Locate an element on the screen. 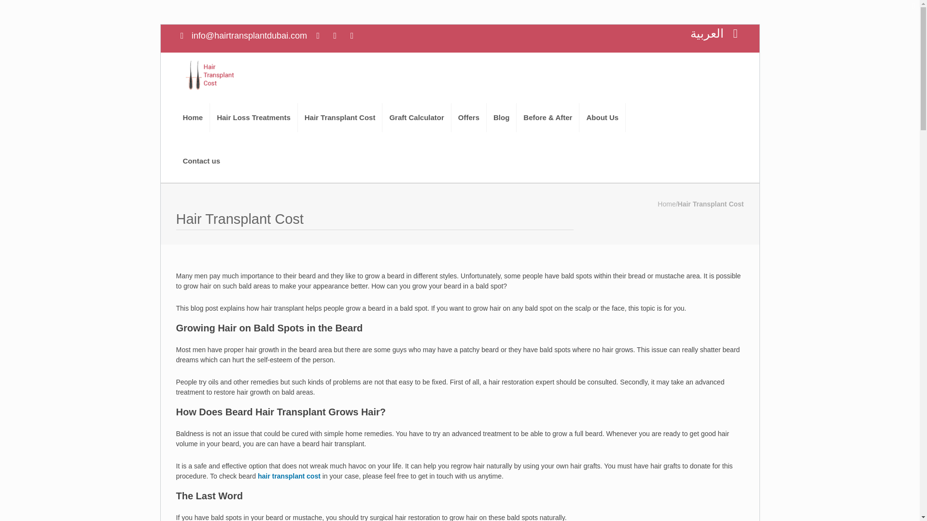  Hair Loss Treatments is located at coordinates (254, 118).